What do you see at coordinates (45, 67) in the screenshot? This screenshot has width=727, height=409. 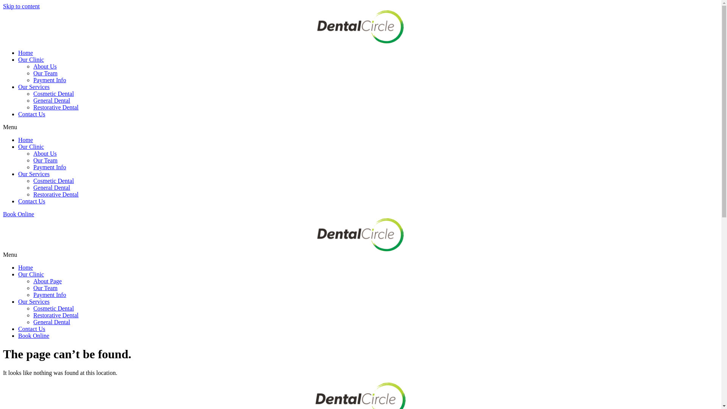 I see `About Us` at bounding box center [45, 67].